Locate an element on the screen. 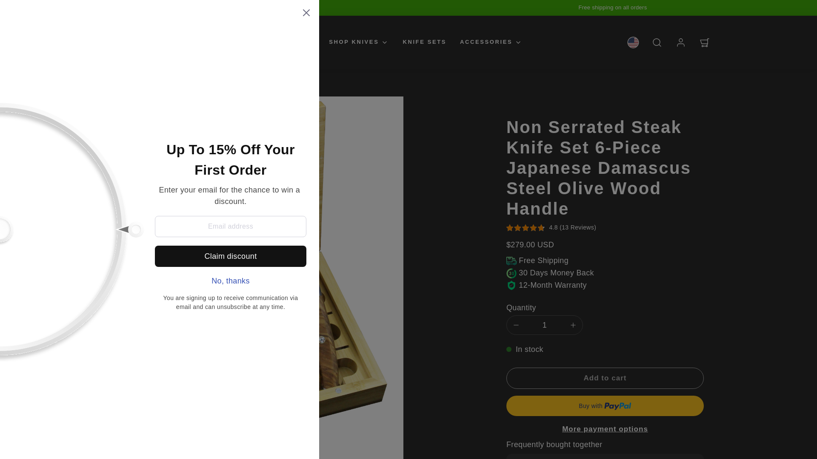 The width and height of the screenshot is (817, 459). MENU is located at coordinates (112, 42).